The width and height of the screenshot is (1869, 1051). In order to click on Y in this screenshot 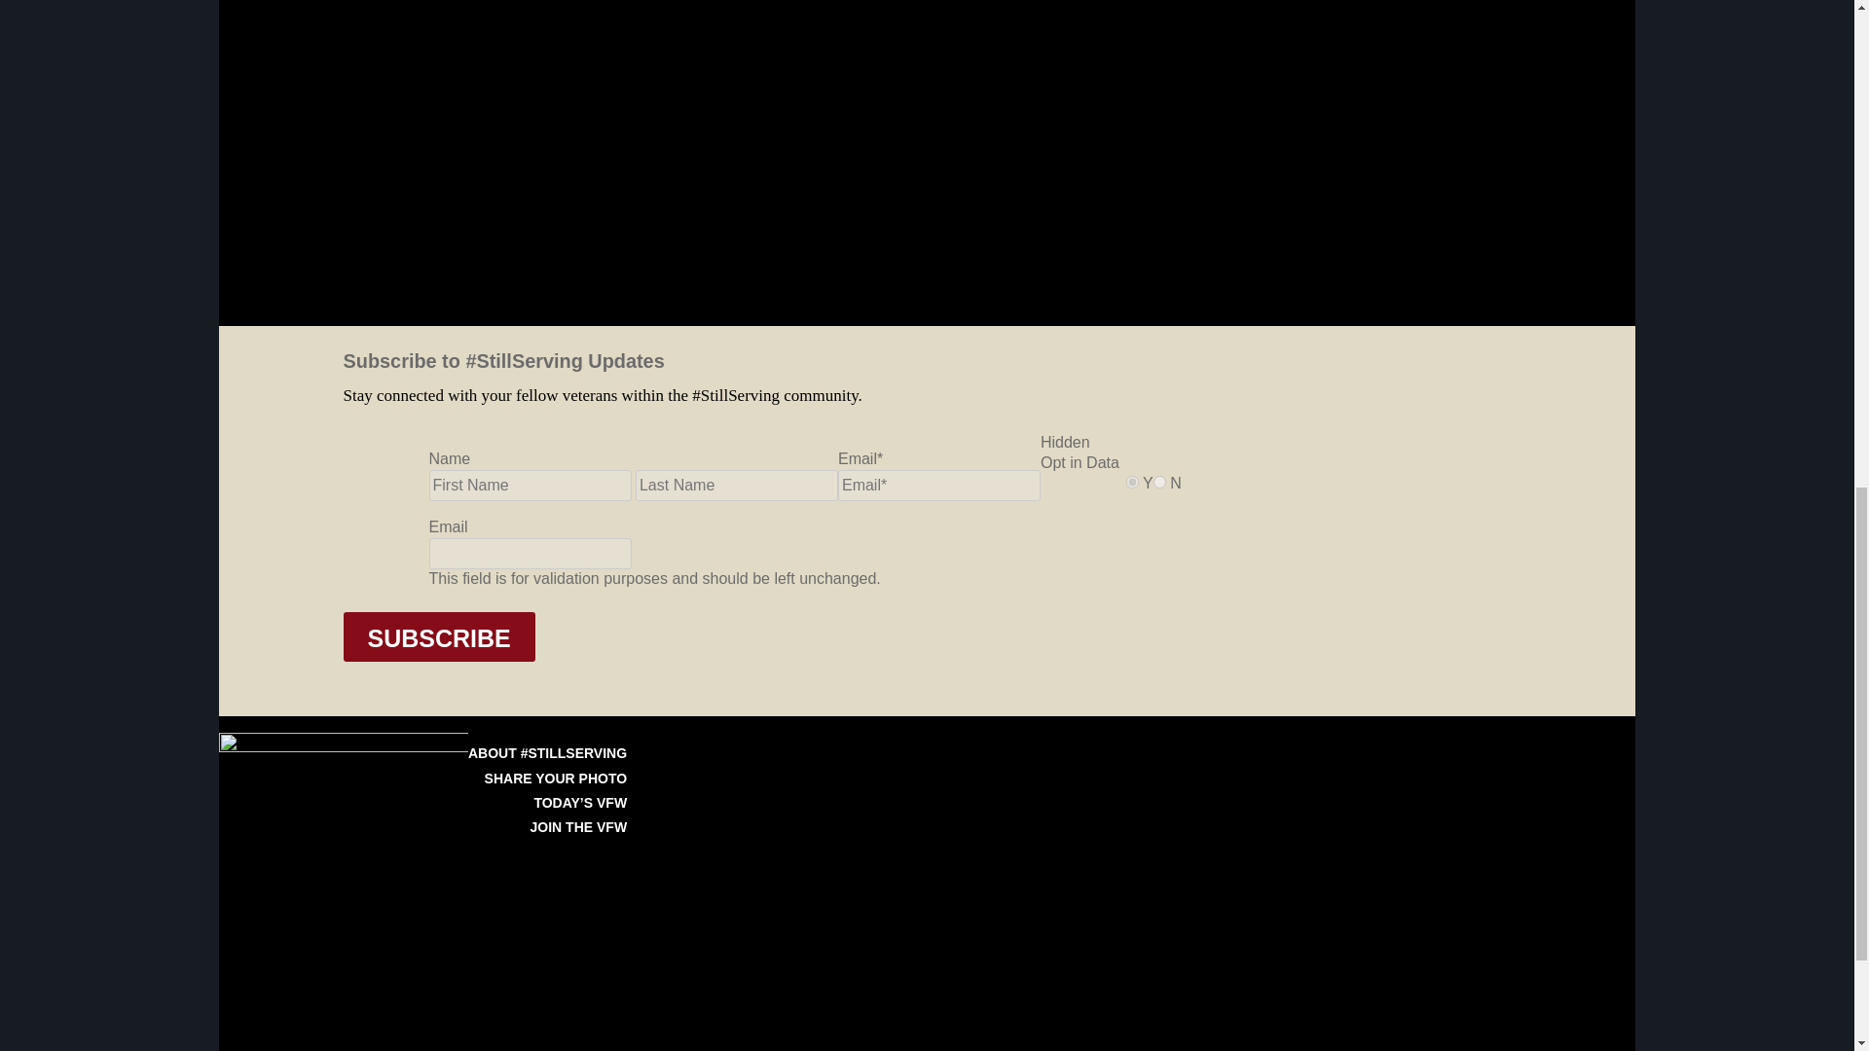, I will do `click(1132, 483)`.